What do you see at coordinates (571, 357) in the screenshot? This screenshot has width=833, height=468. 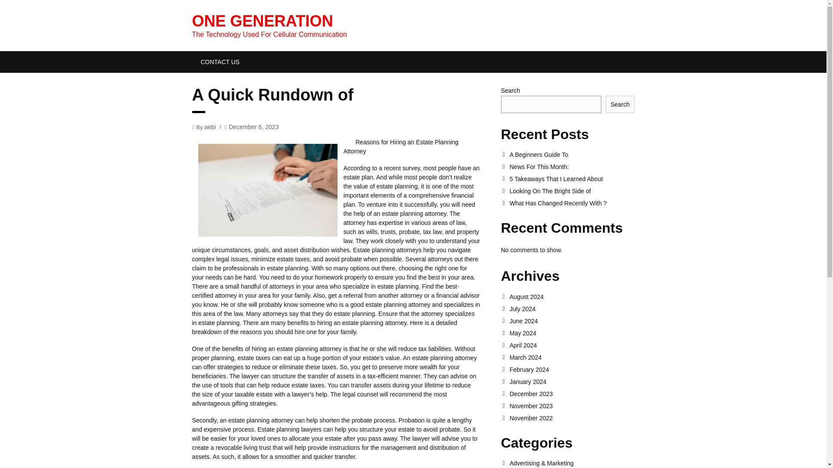 I see `March 2024` at bounding box center [571, 357].